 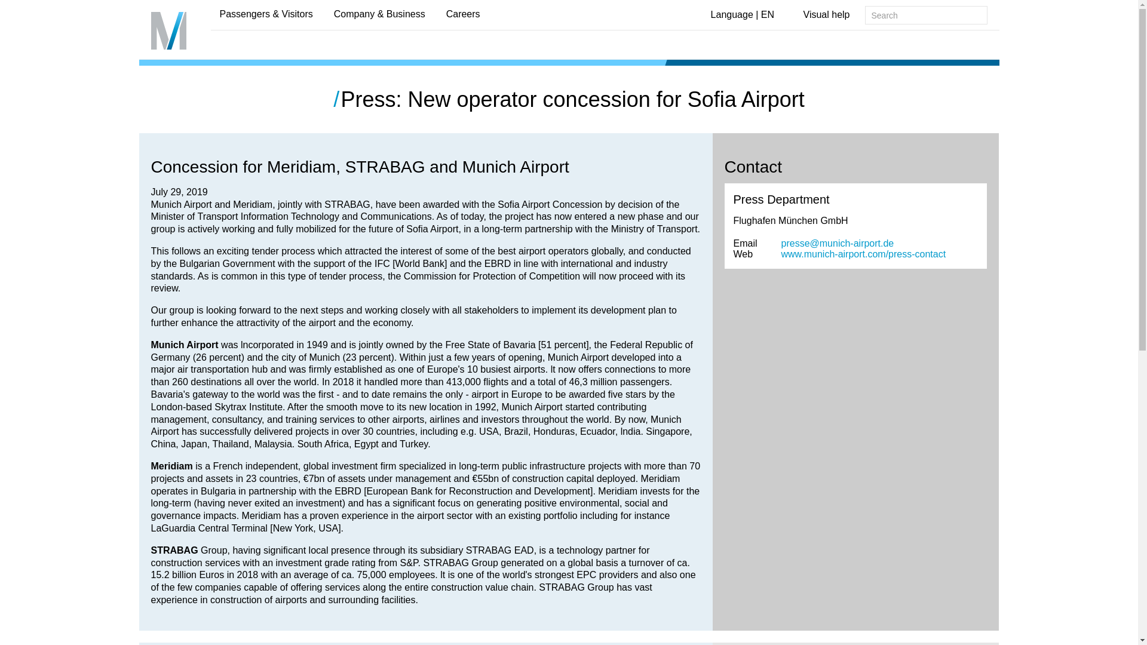 What do you see at coordinates (826, 16) in the screenshot?
I see `Visual help` at bounding box center [826, 16].